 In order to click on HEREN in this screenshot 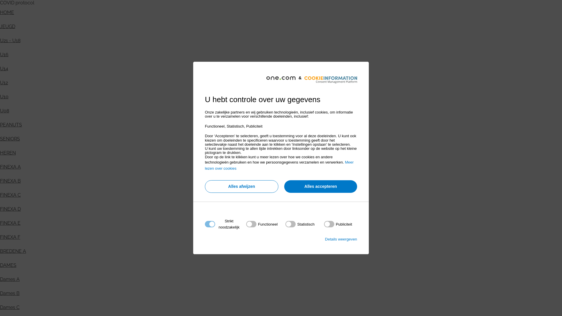, I will do `click(8, 153)`.